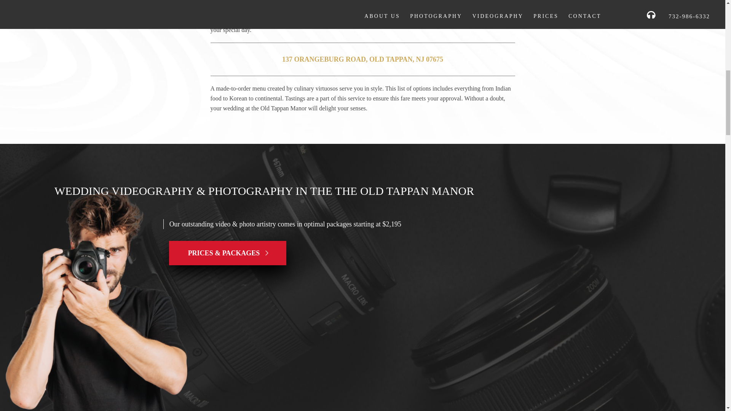 This screenshot has height=411, width=731. I want to click on 137 ORANGEBURG ROAD, OLD TAPPAN, NJ 07675, so click(362, 59).